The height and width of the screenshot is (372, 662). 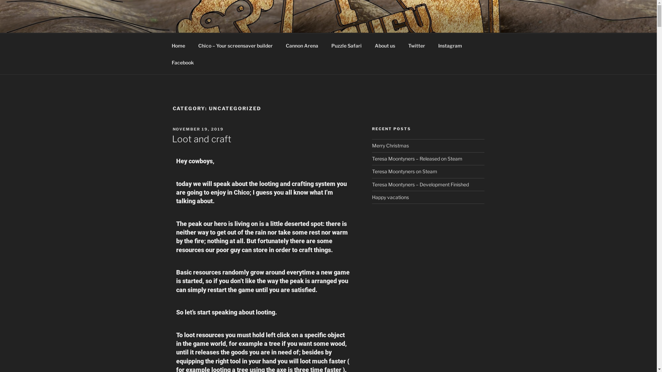 What do you see at coordinates (390, 197) in the screenshot?
I see `Happy vacations` at bounding box center [390, 197].